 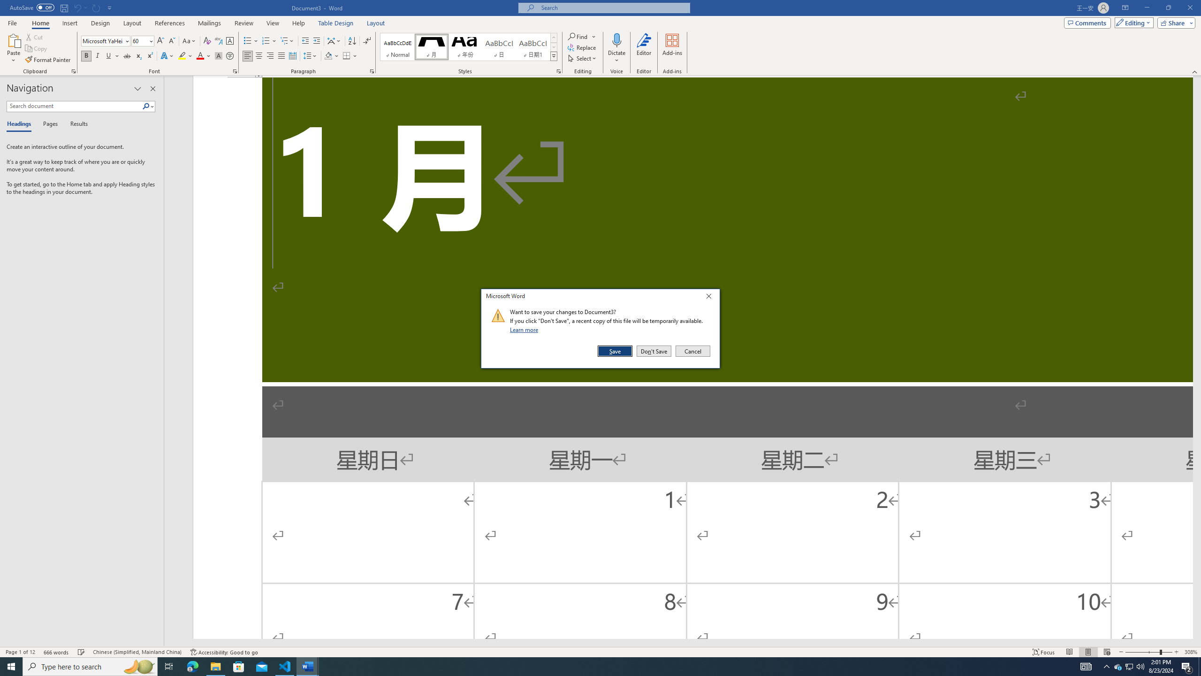 What do you see at coordinates (266, 41) in the screenshot?
I see `Numbering` at bounding box center [266, 41].